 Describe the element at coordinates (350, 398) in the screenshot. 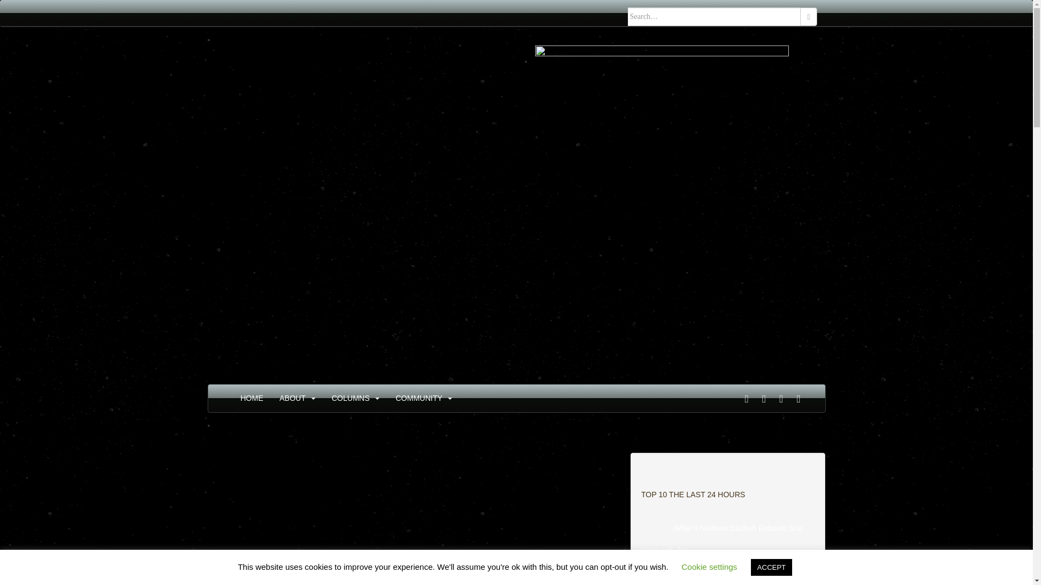

I see `COLUMNS` at that location.